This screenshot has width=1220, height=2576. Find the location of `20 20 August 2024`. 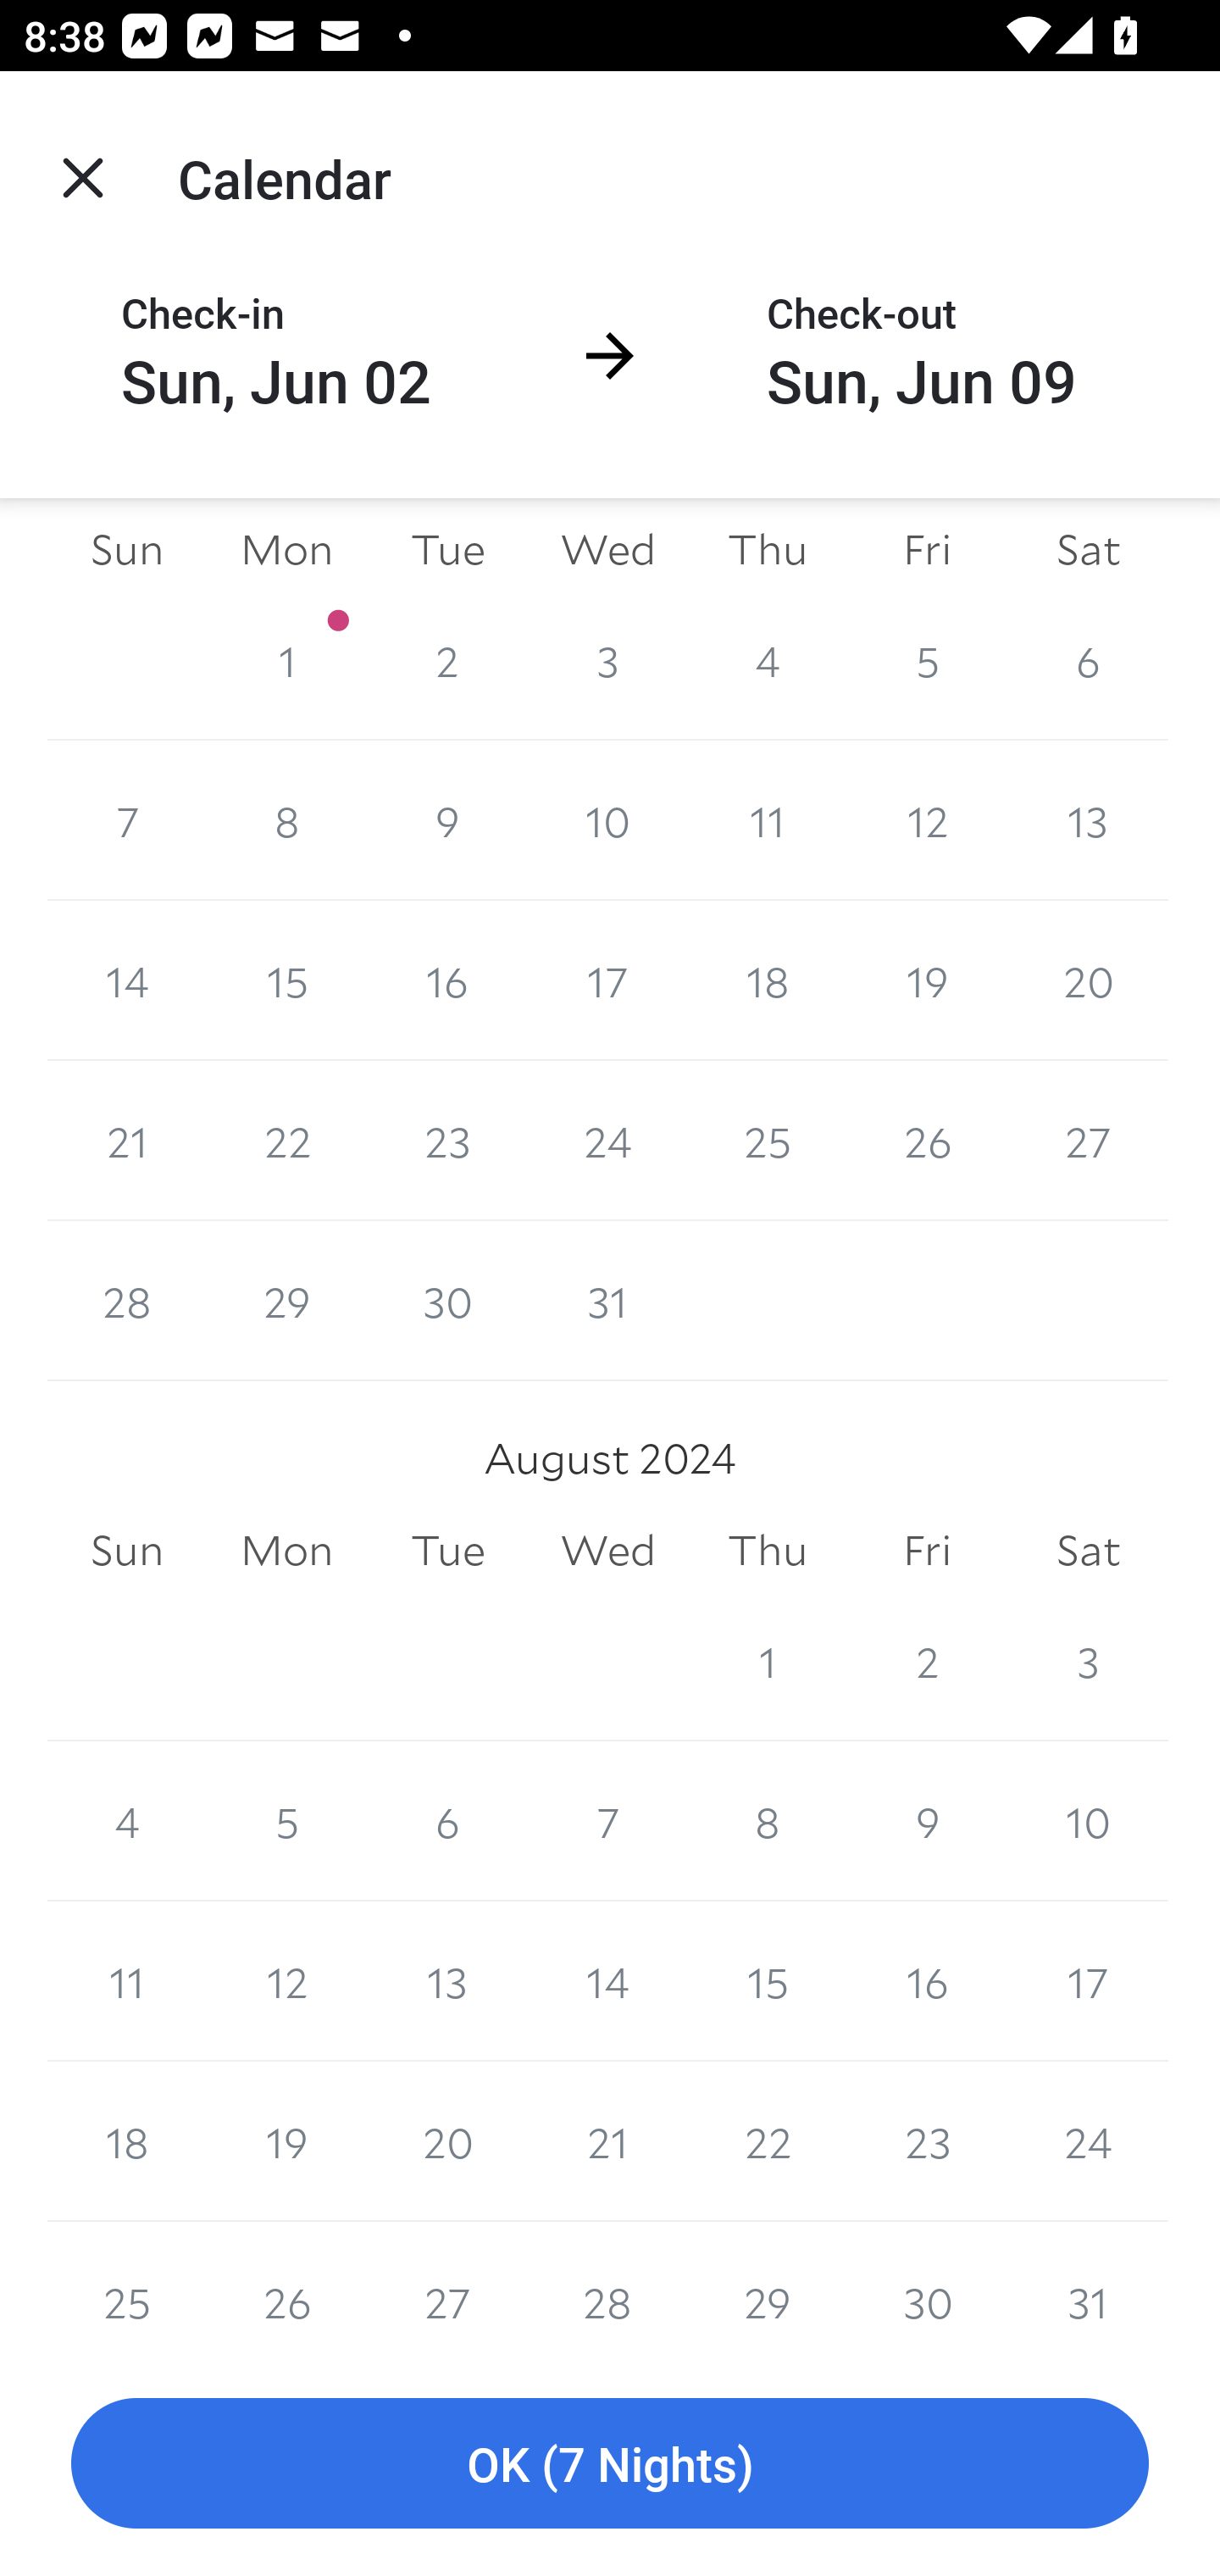

20 20 August 2024 is located at coordinates (447, 2140).